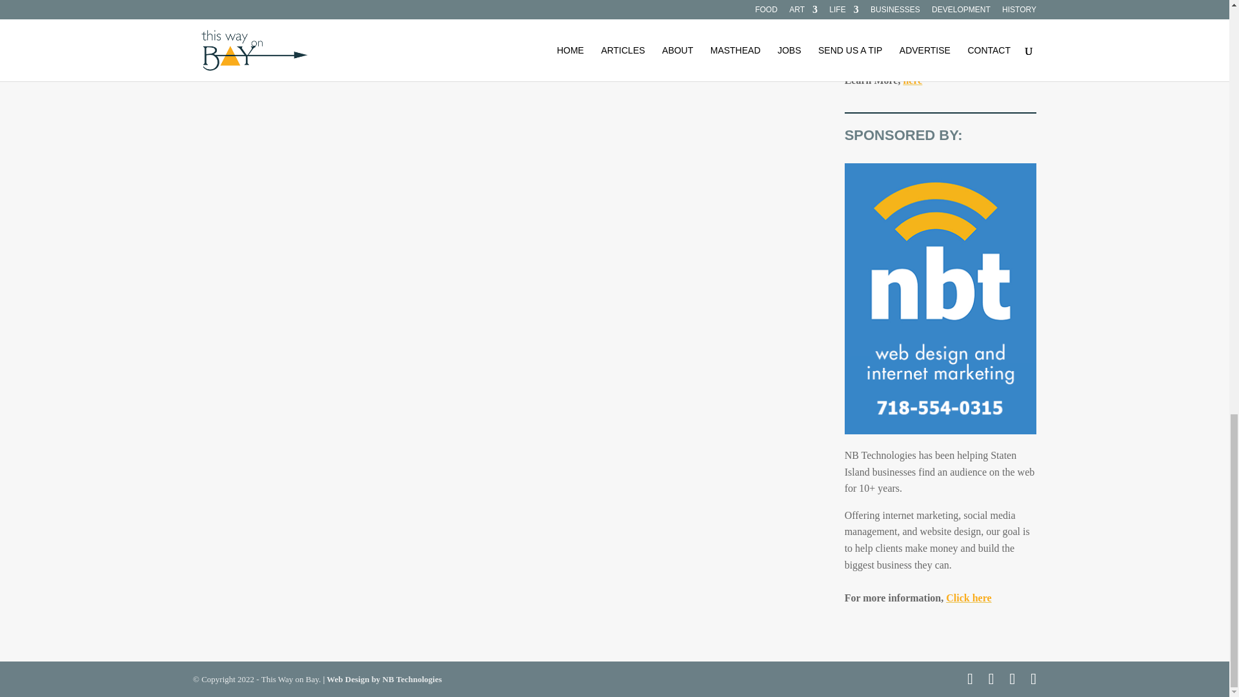 Image resolution: width=1239 pixels, height=697 pixels. I want to click on nbt-sidebar, so click(940, 298).